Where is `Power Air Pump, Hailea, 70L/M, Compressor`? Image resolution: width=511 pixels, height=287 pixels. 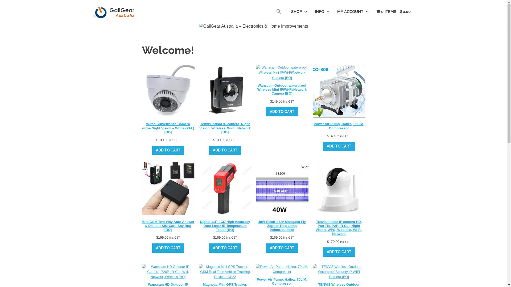 Power Air Pump, Hailea, 70L/M, Compressor is located at coordinates (282, 275).